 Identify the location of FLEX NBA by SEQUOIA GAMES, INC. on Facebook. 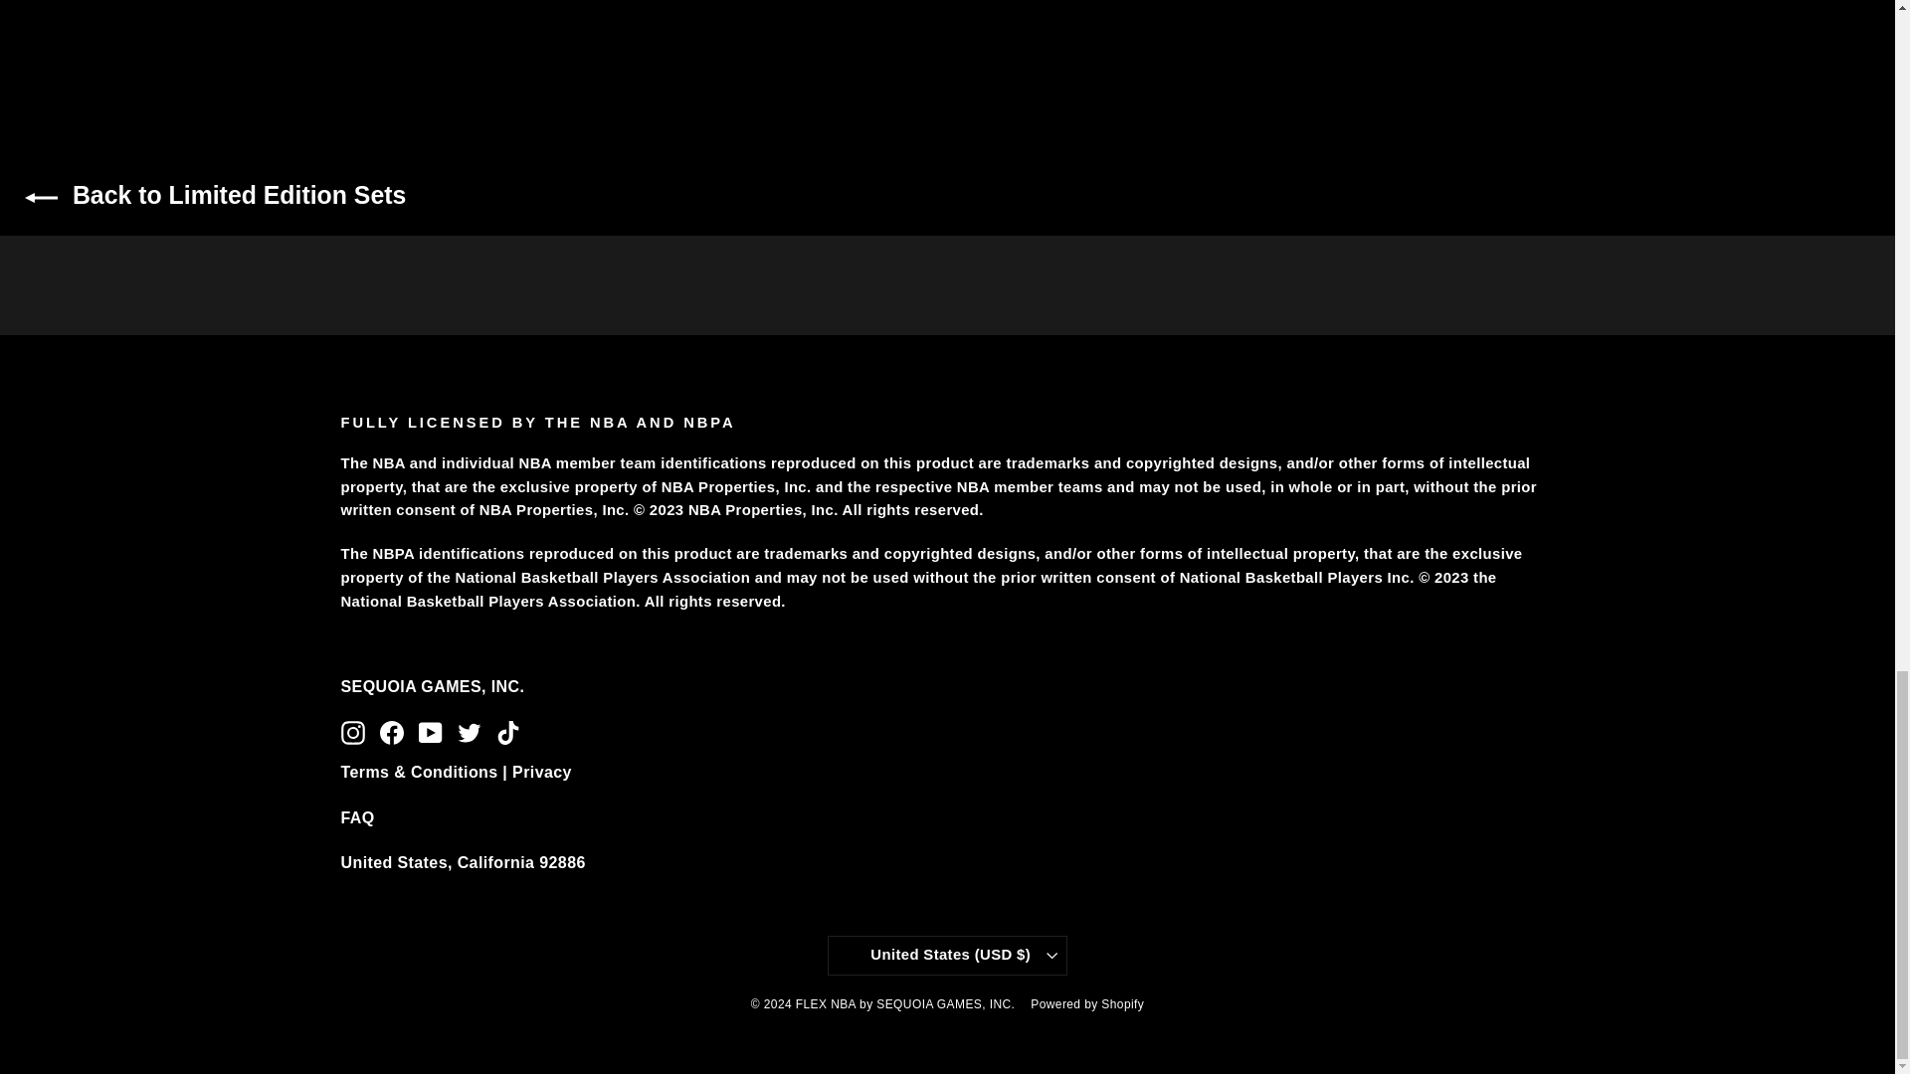
(392, 732).